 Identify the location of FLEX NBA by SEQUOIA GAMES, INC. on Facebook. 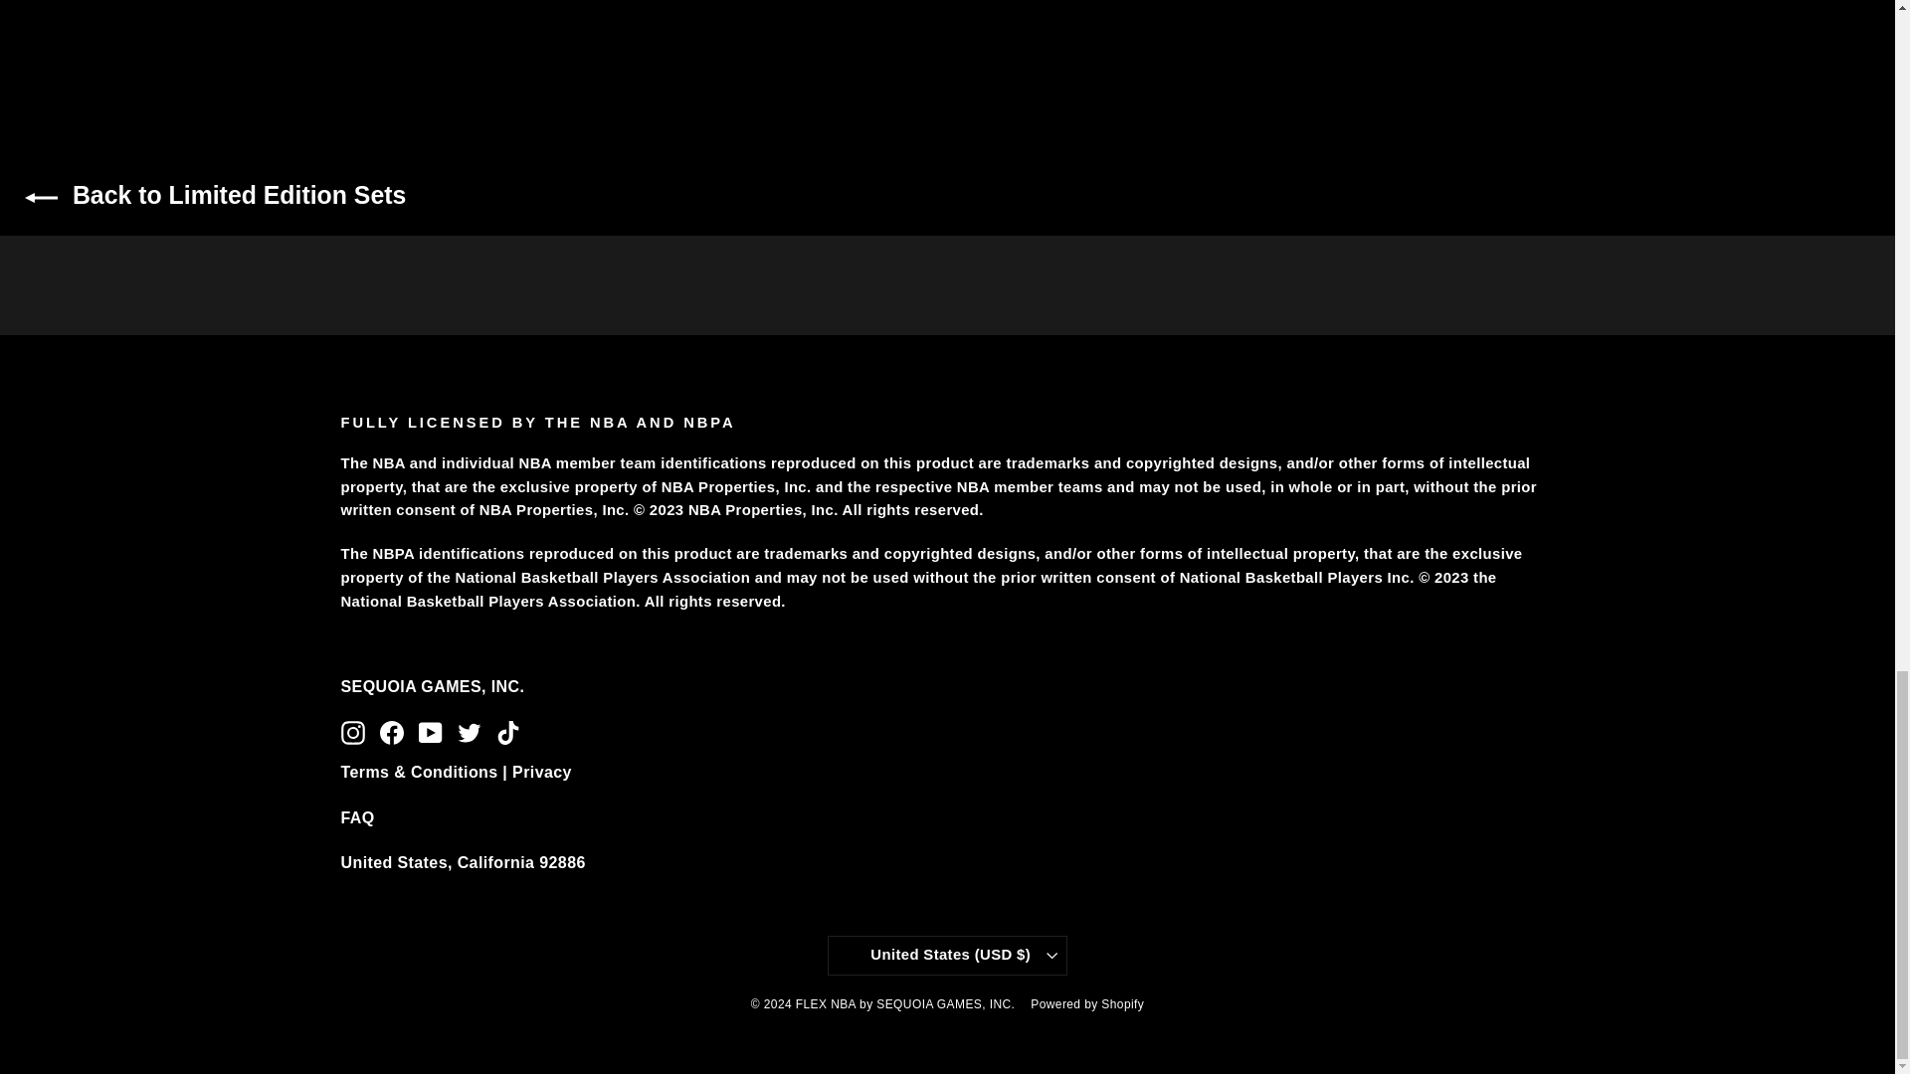
(392, 732).